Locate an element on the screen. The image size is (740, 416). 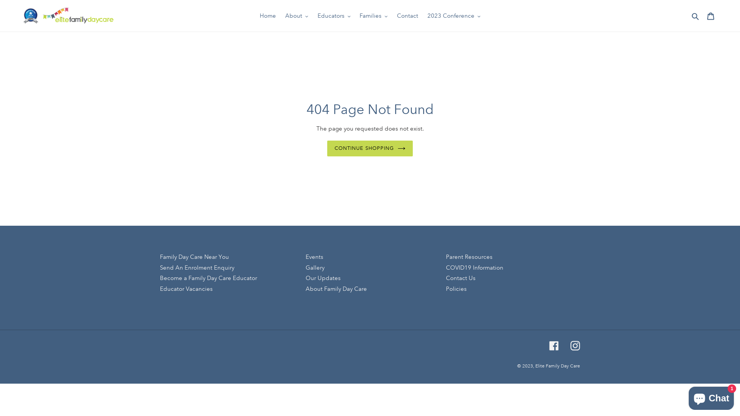
Shopify online store chat is located at coordinates (711, 397).